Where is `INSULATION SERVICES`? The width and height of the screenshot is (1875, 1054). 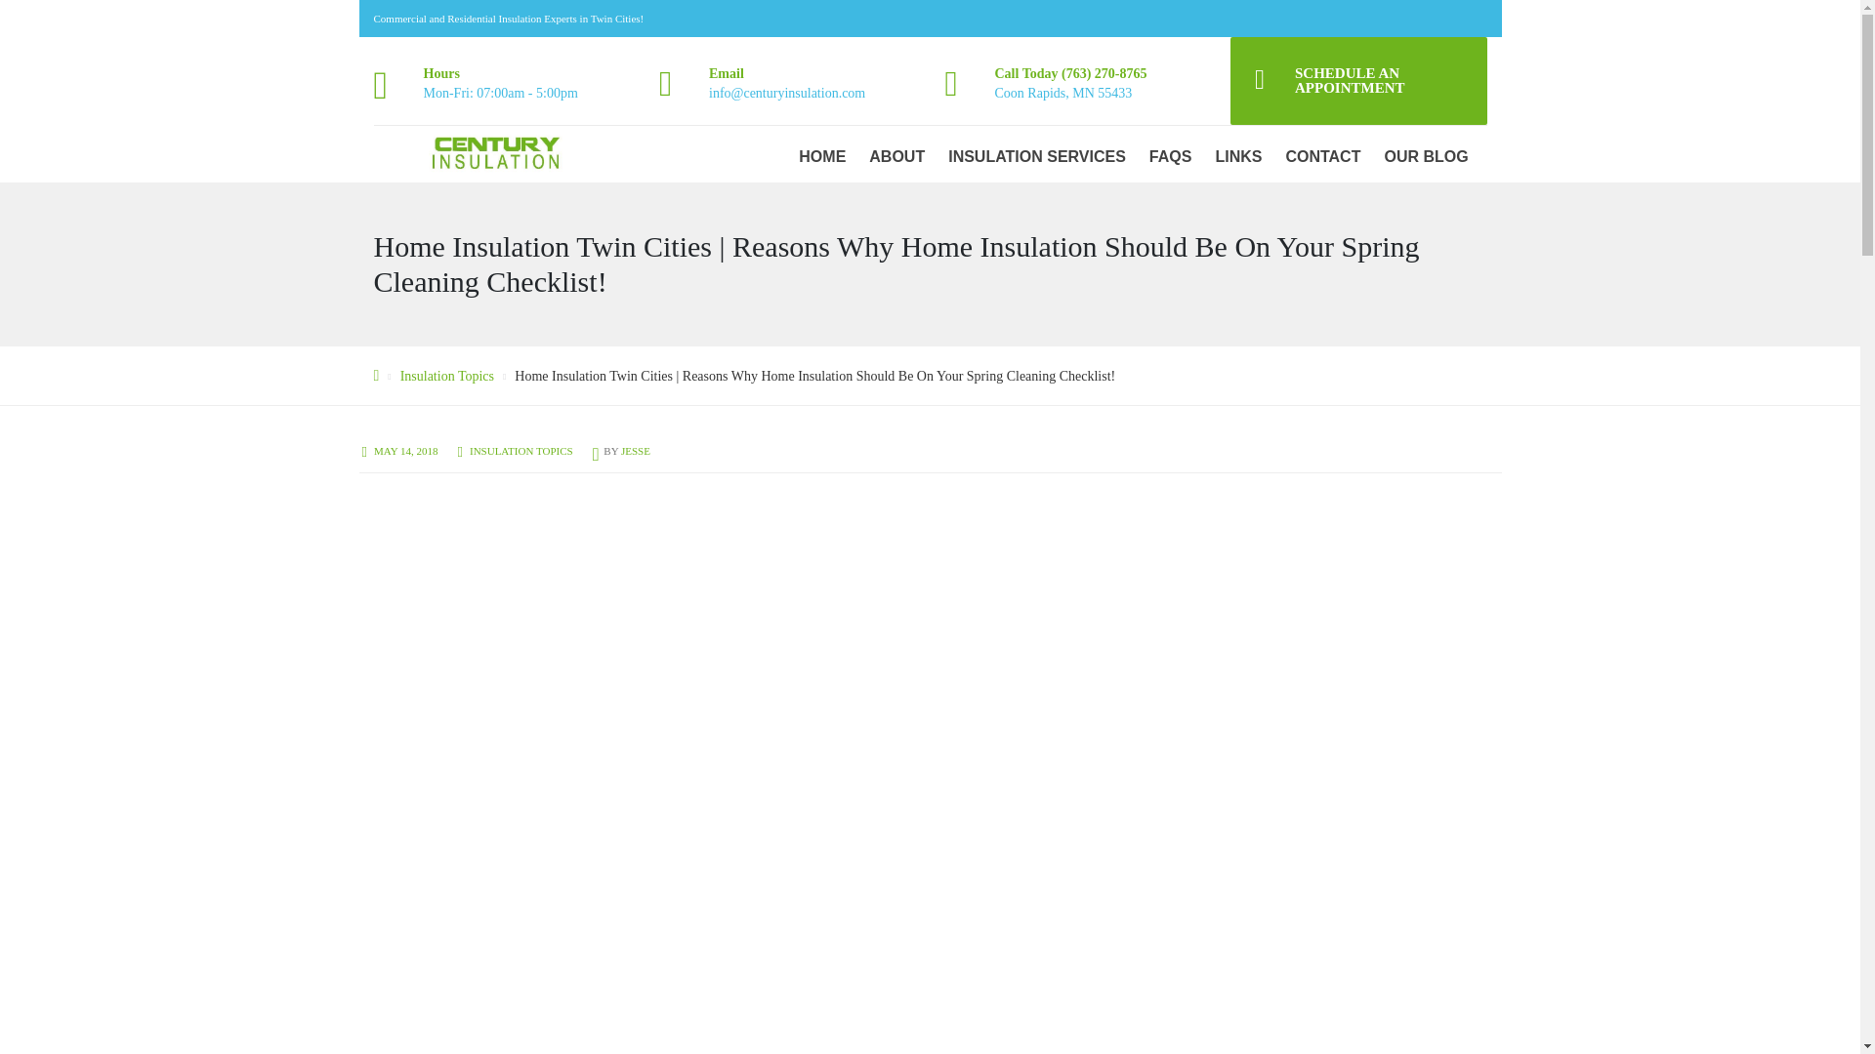
INSULATION SERVICES is located at coordinates (1037, 156).